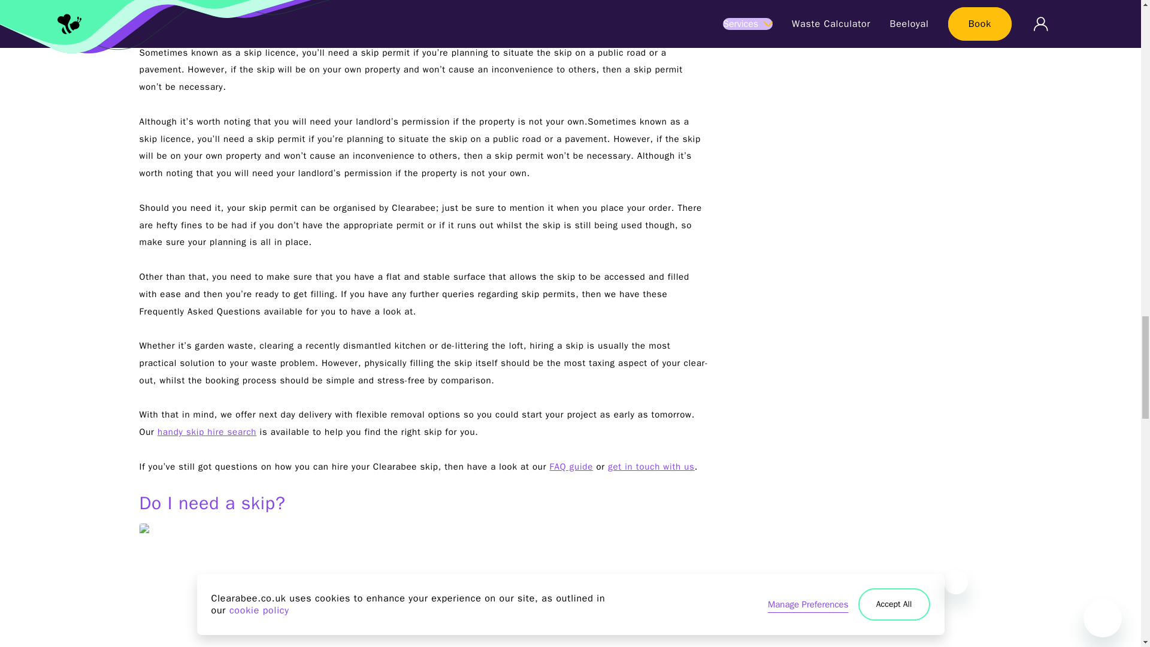 Image resolution: width=1150 pixels, height=647 pixels. Describe the element at coordinates (651, 467) in the screenshot. I see `get in touch with us` at that location.